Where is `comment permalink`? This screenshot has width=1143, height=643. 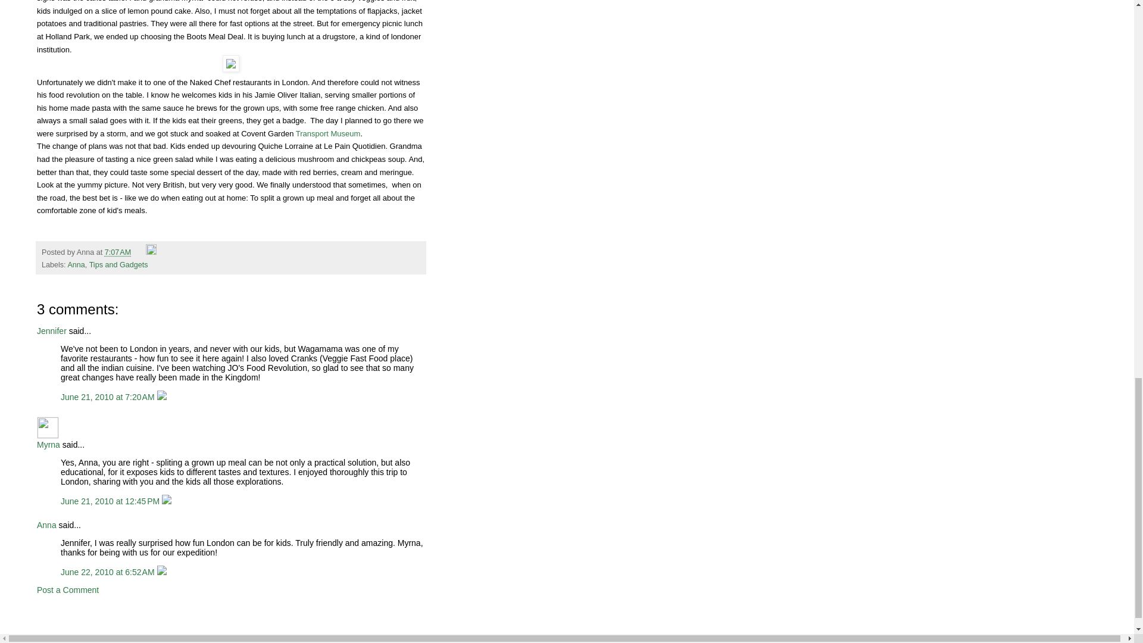 comment permalink is located at coordinates (108, 397).